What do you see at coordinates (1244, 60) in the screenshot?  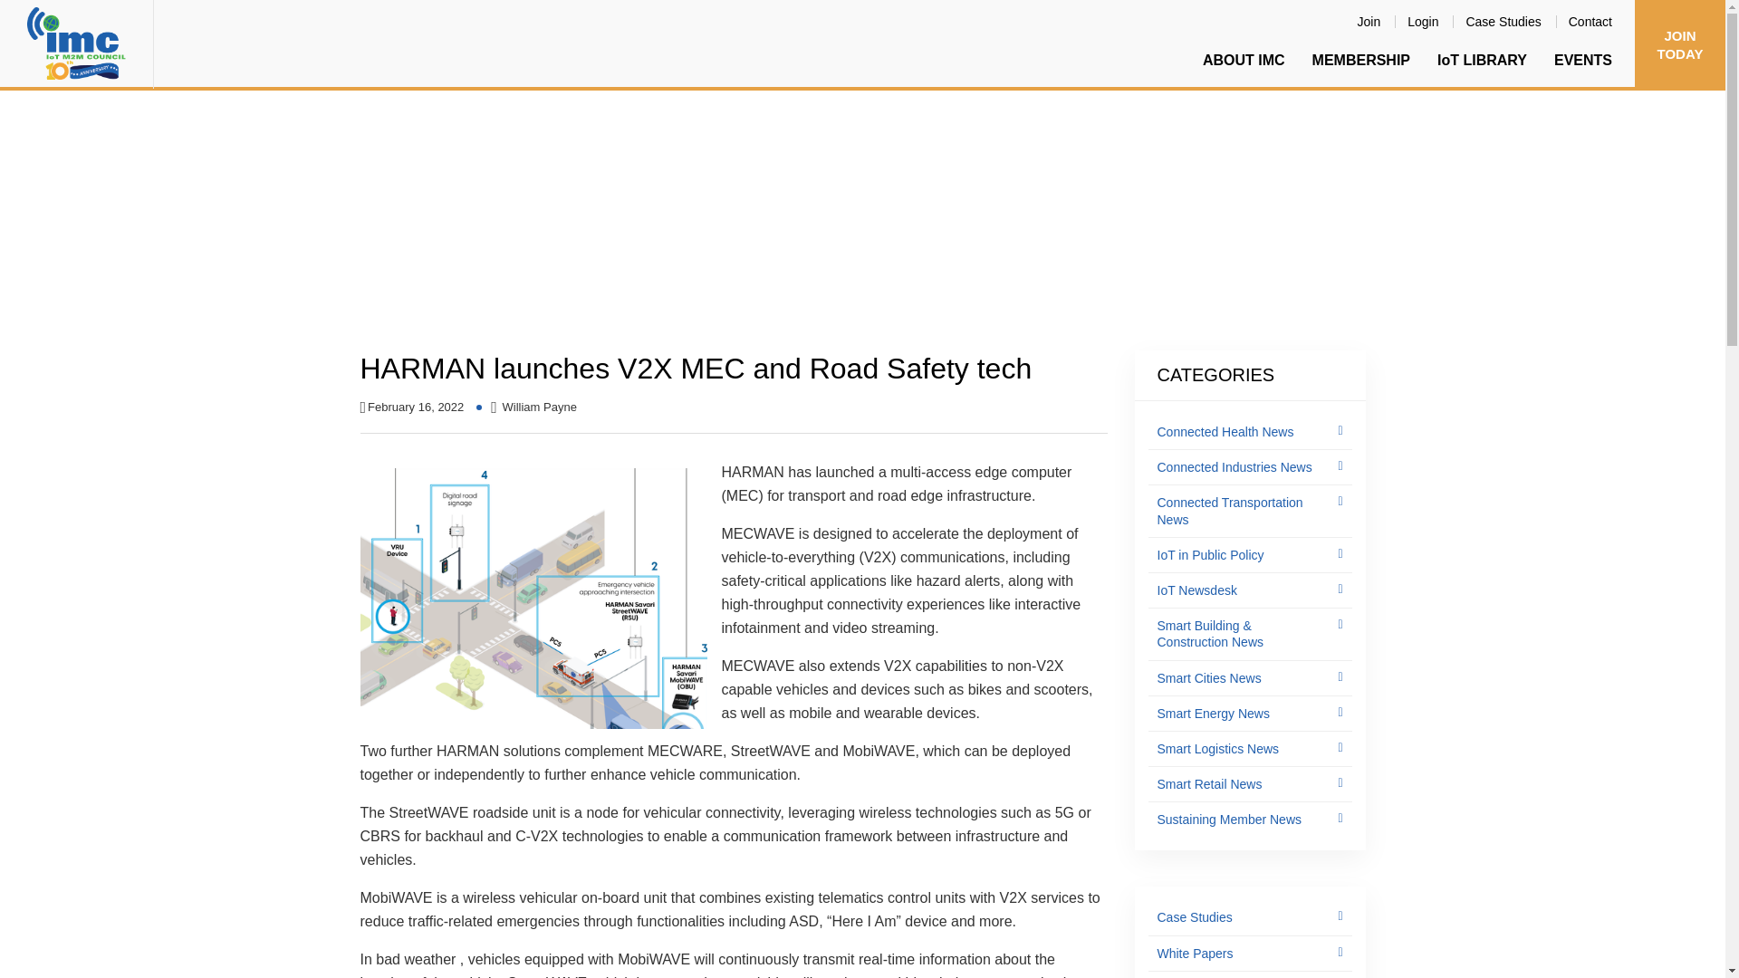 I see `ABOUT IMC` at bounding box center [1244, 60].